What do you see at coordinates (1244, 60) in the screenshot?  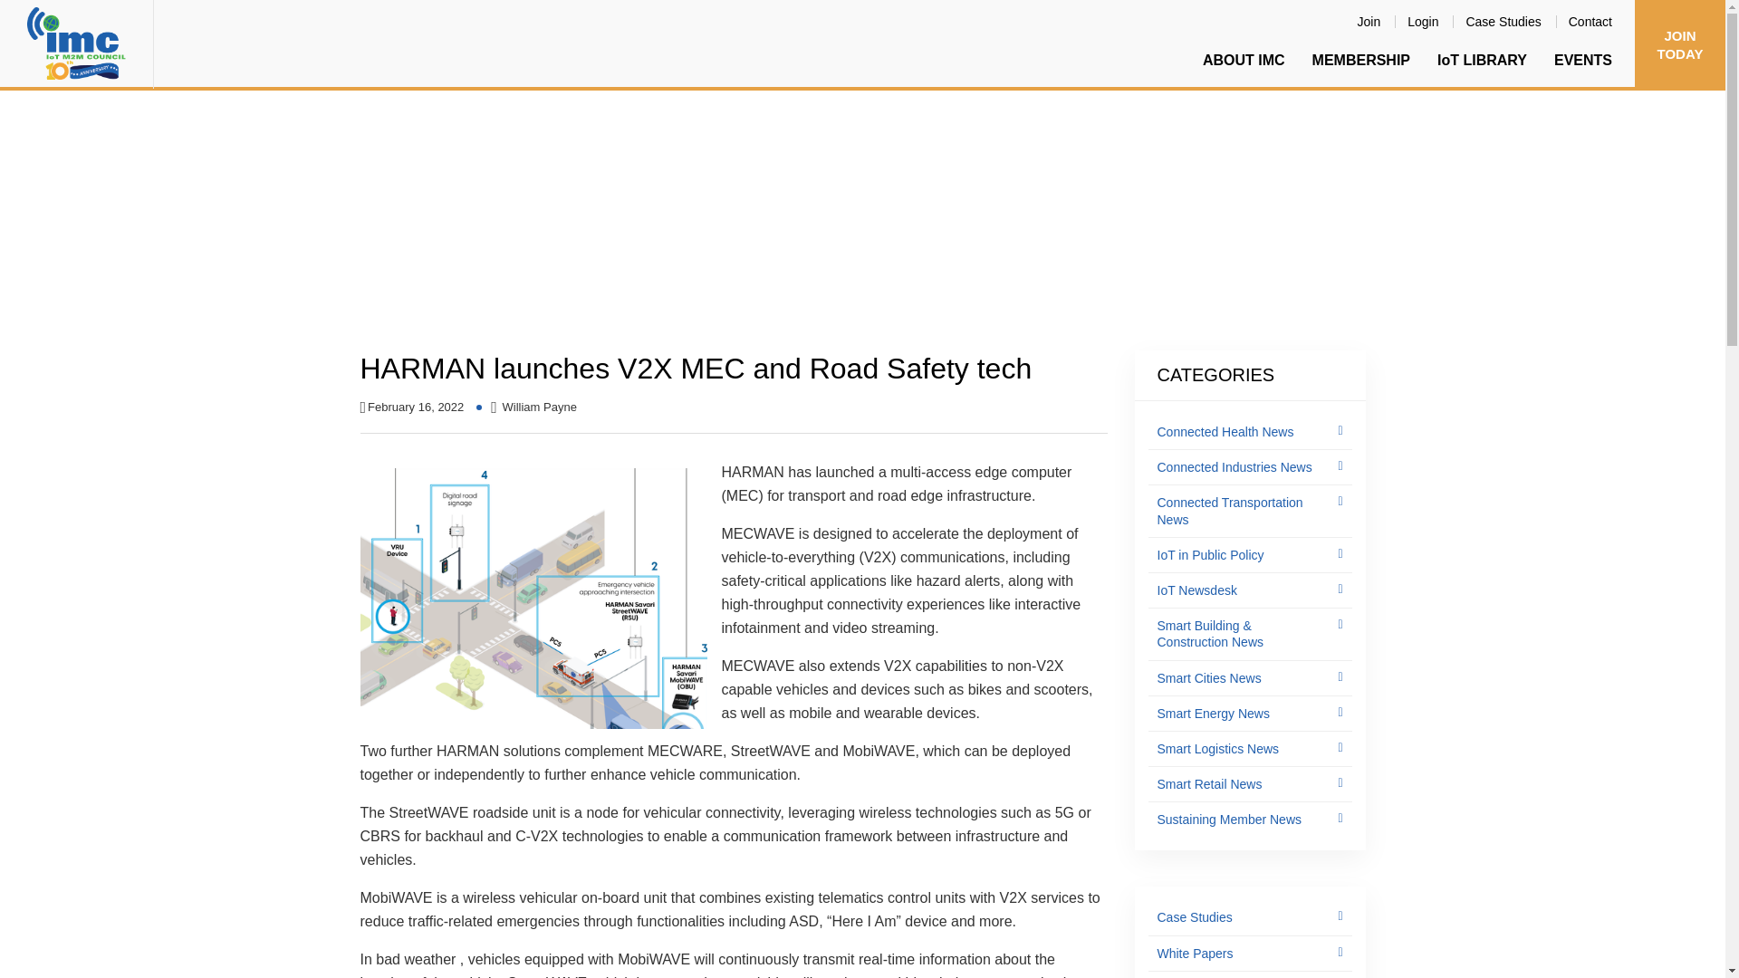 I see `ABOUT IMC` at bounding box center [1244, 60].